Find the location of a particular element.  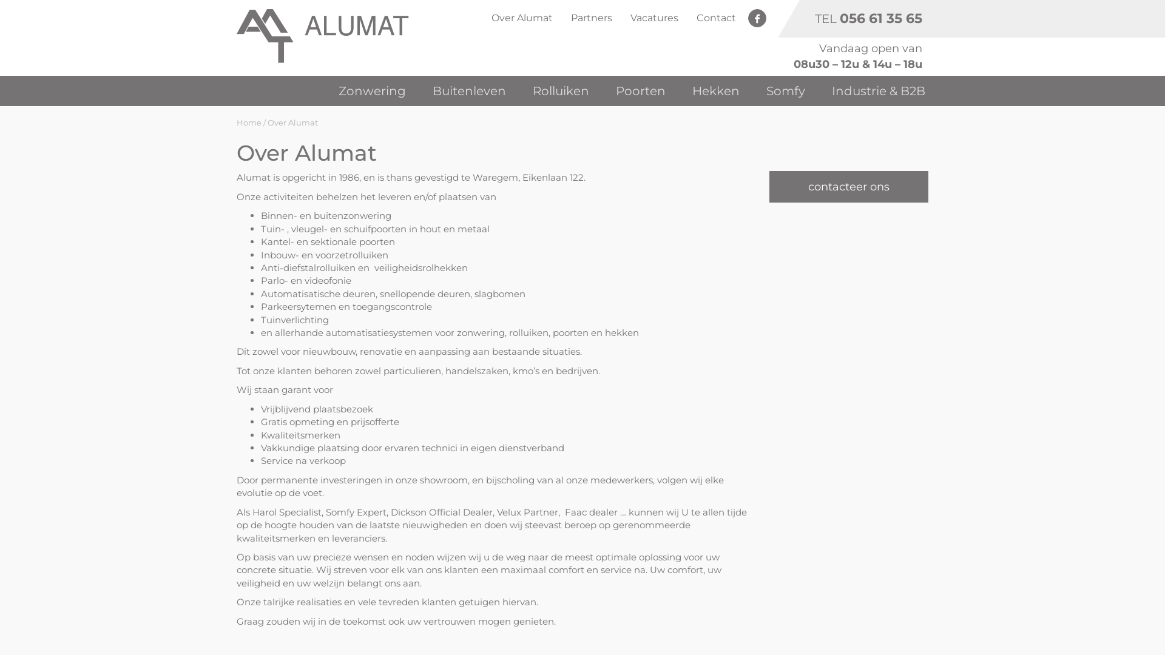

Partners is located at coordinates (592, 18).